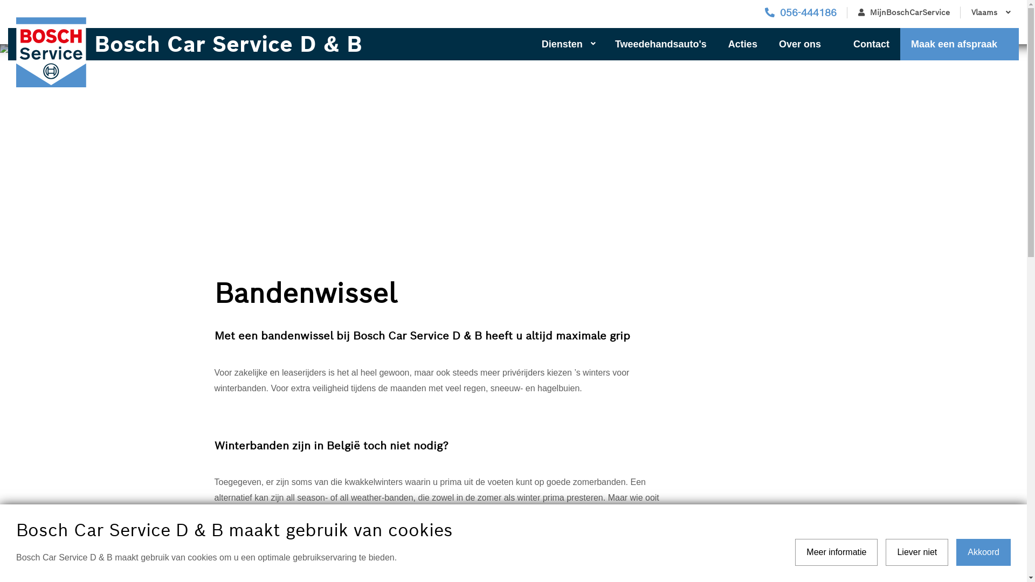 The image size is (1035, 582). I want to click on Diensten, so click(568, 44).